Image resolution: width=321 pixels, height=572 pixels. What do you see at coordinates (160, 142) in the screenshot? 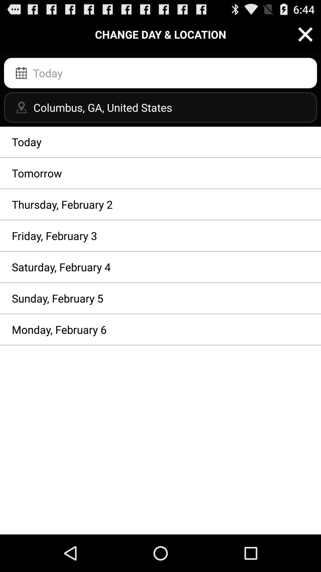
I see `select icon below columbus ga united` at bounding box center [160, 142].